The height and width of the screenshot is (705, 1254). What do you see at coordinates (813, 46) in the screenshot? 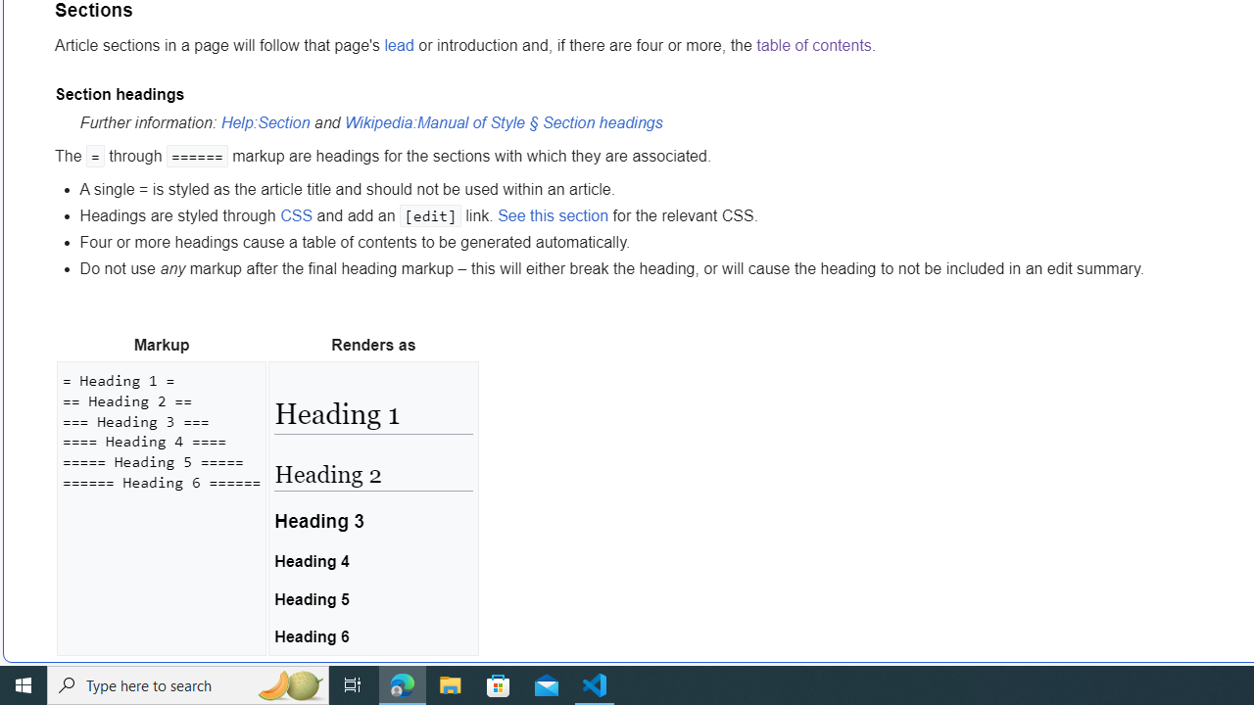
I see `table of contents` at bounding box center [813, 46].